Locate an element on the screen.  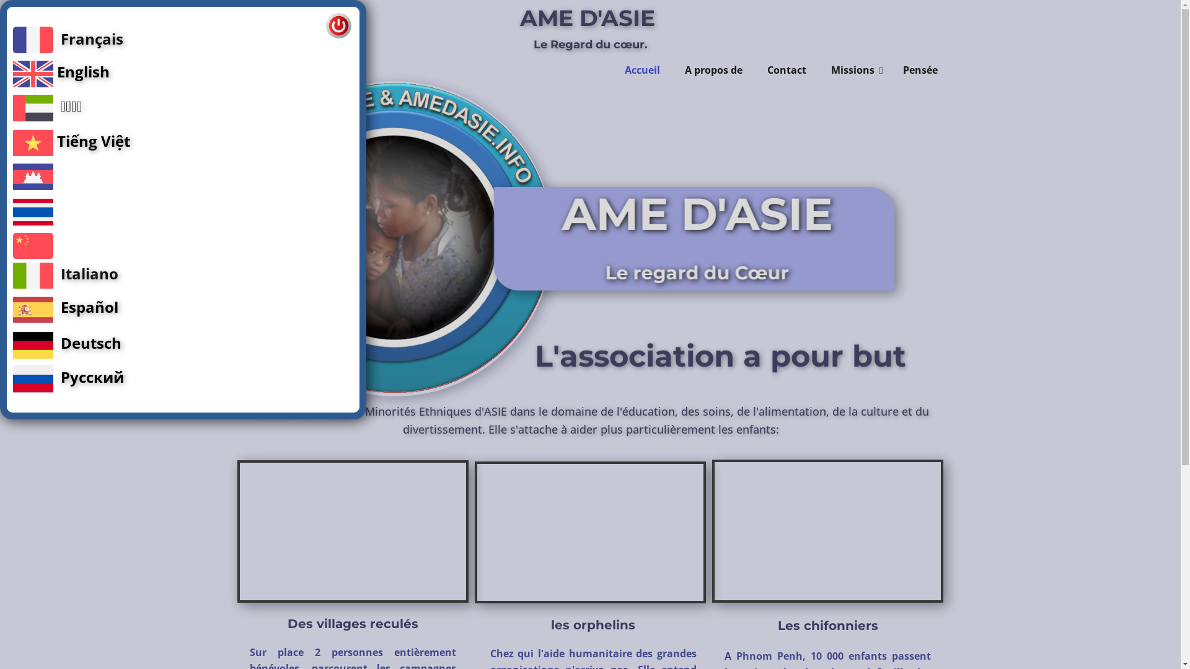
Deutsch is located at coordinates (91, 343).